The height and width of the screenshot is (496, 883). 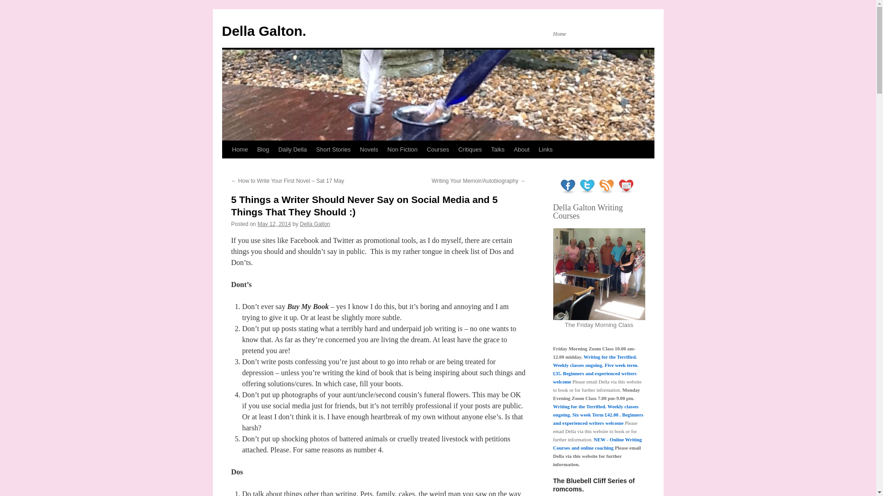 I want to click on Short Stories, so click(x=333, y=149).